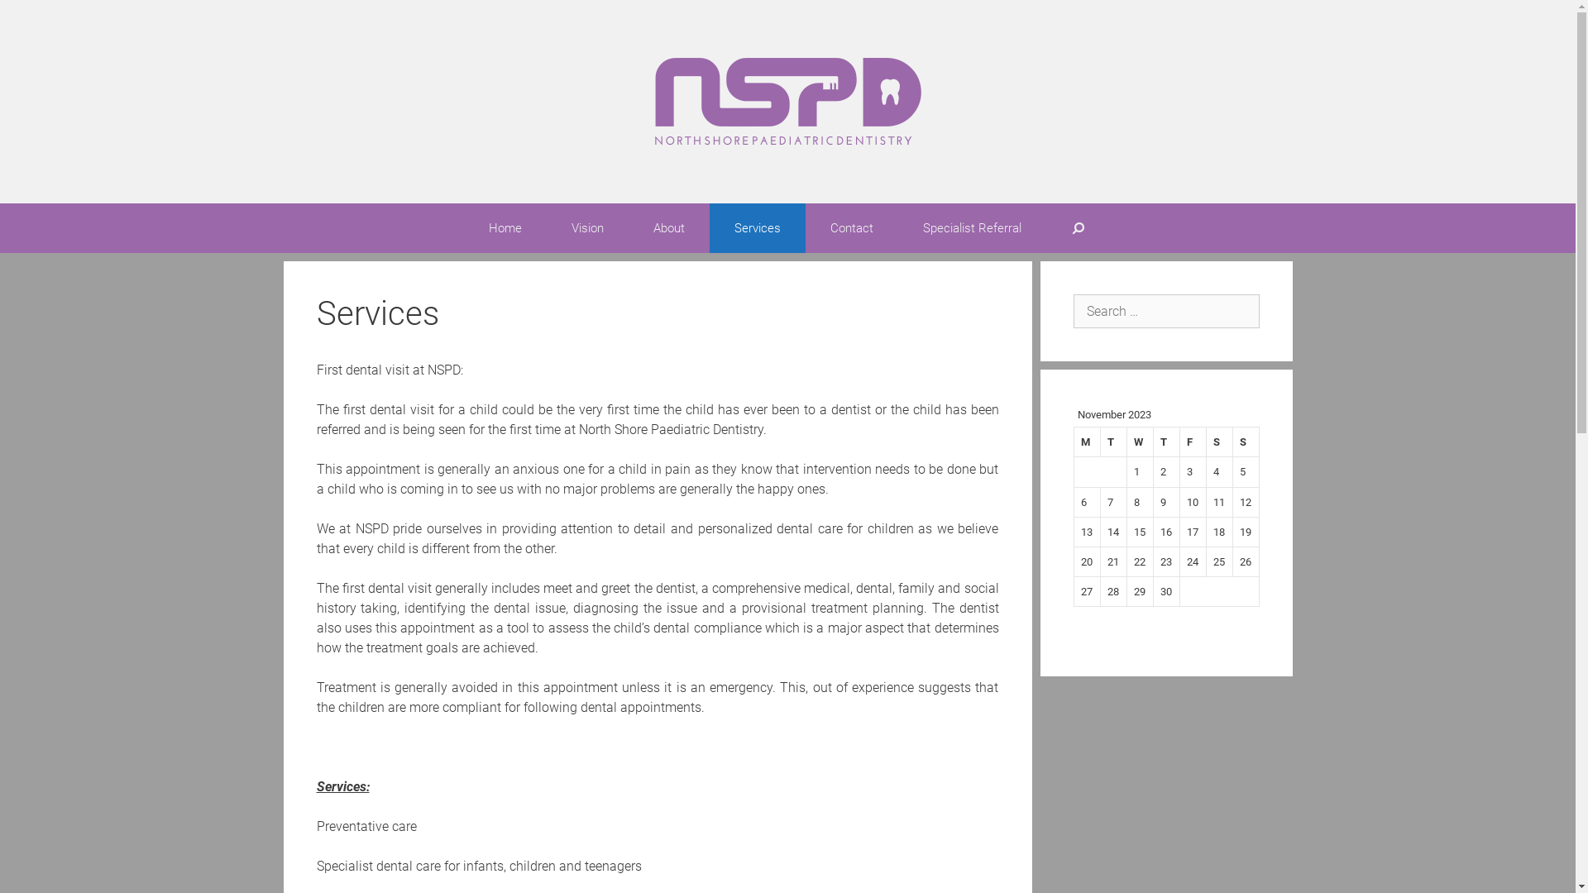 Image resolution: width=1588 pixels, height=893 pixels. What do you see at coordinates (587, 228) in the screenshot?
I see `Vision` at bounding box center [587, 228].